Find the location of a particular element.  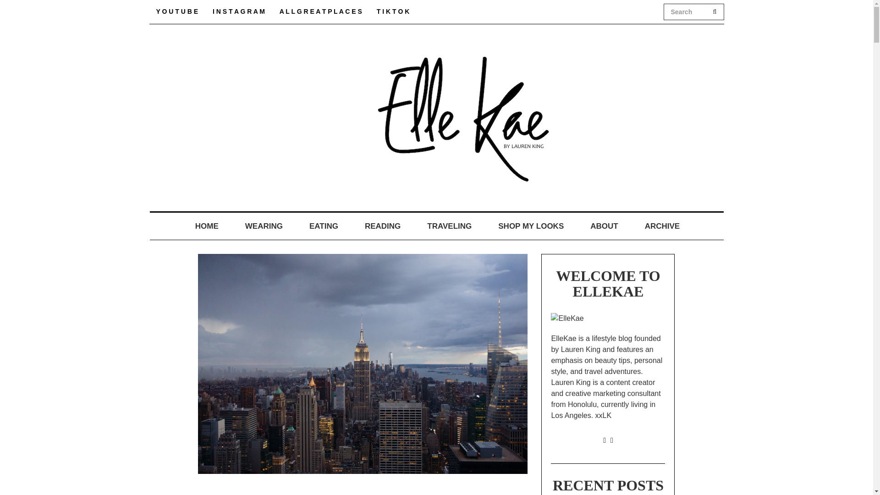

ARCHIVE is located at coordinates (662, 226).